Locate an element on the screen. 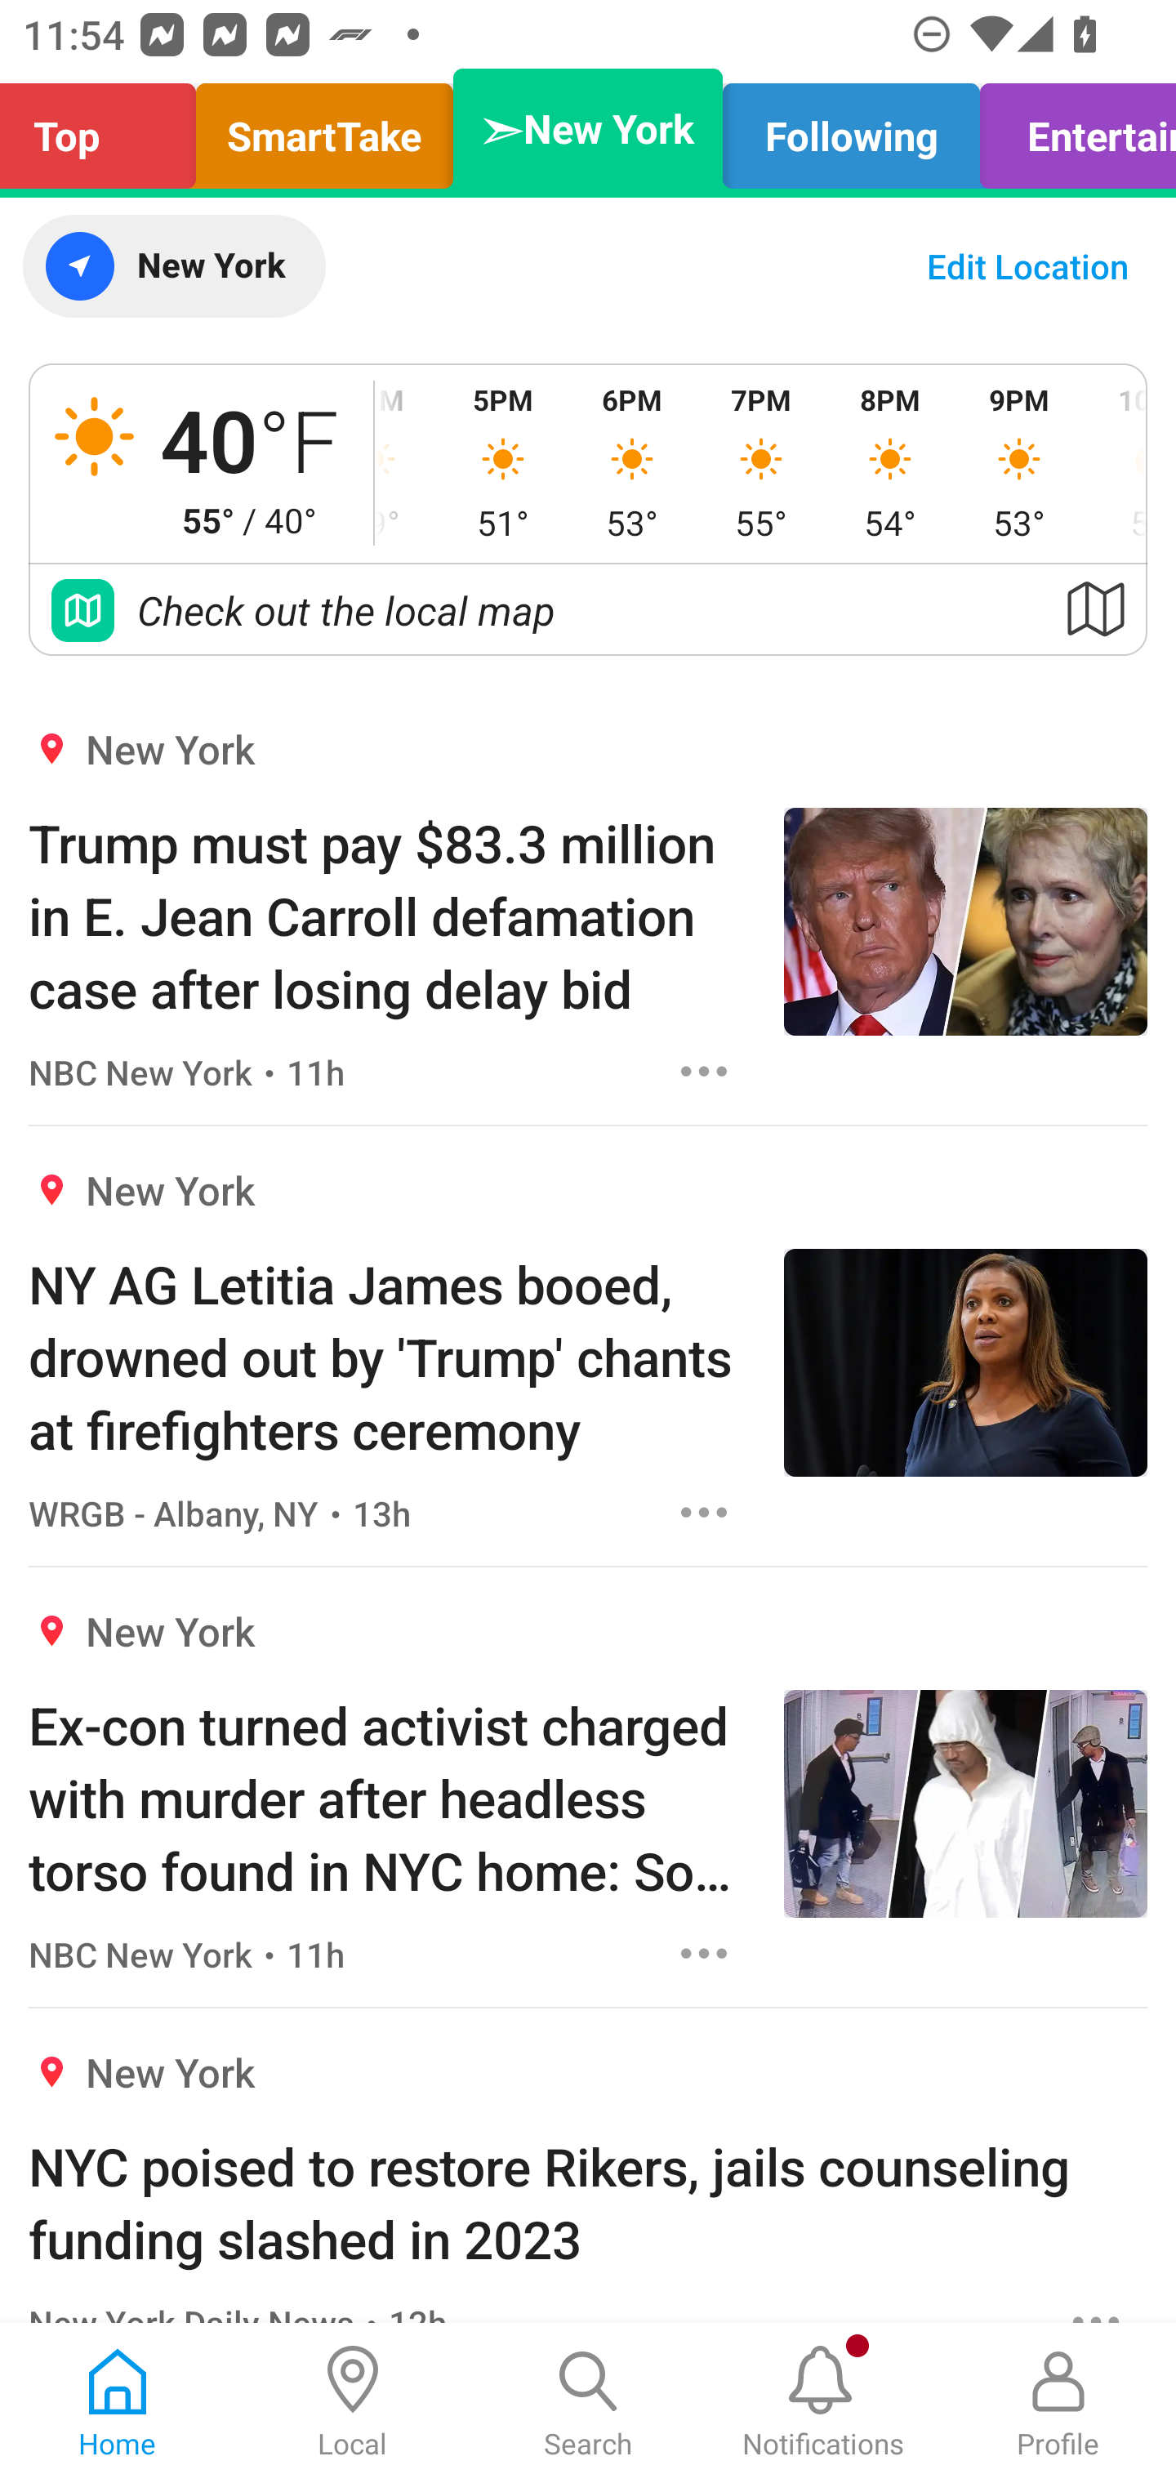 The height and width of the screenshot is (2483, 1176). Local is located at coordinates (353, 2403).